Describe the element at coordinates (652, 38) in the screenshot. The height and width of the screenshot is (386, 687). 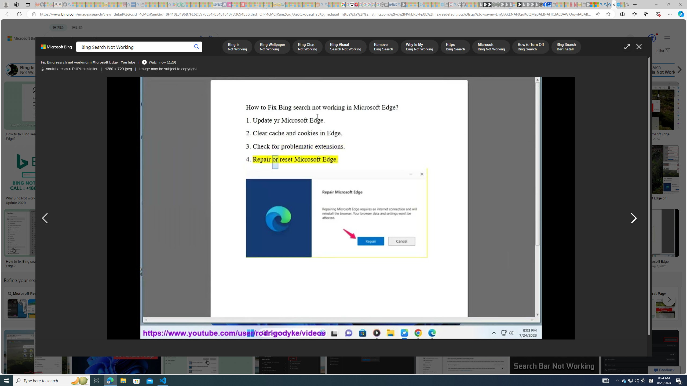
I see `AutomationID: rh_meter` at that location.